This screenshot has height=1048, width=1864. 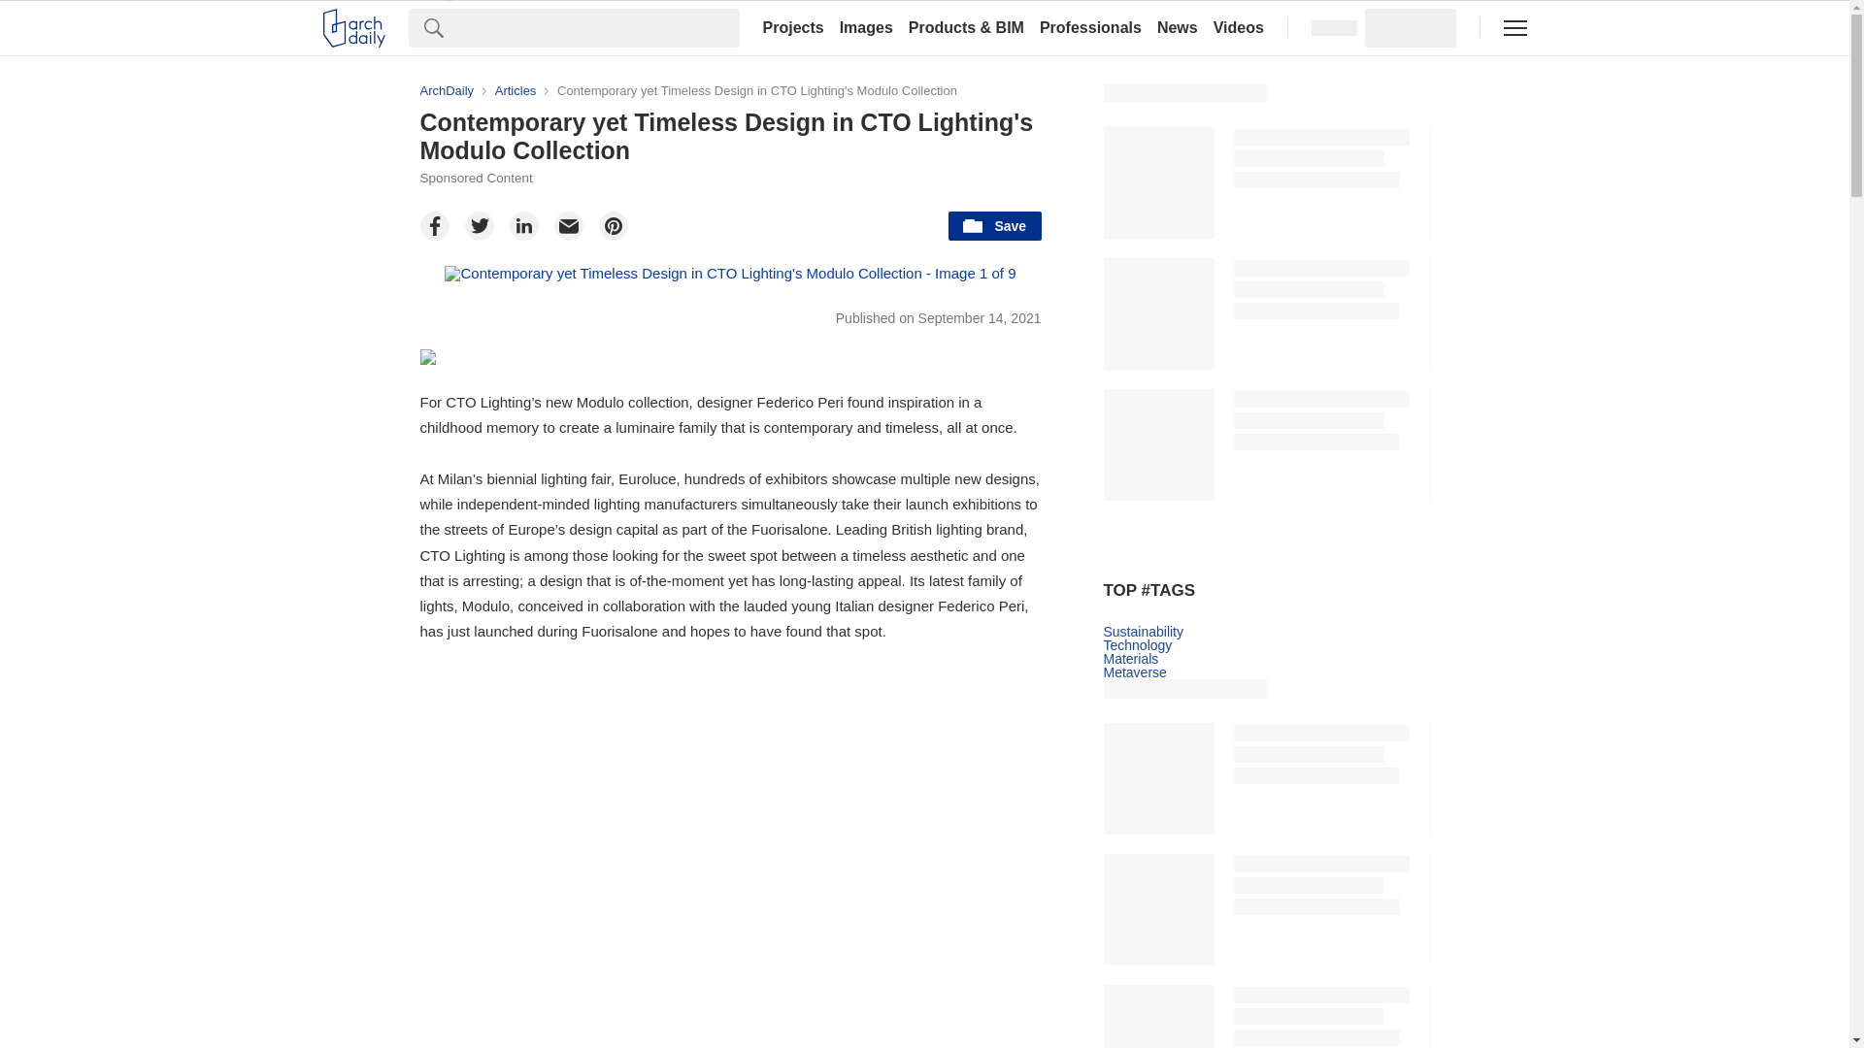 I want to click on Videos, so click(x=1239, y=27).